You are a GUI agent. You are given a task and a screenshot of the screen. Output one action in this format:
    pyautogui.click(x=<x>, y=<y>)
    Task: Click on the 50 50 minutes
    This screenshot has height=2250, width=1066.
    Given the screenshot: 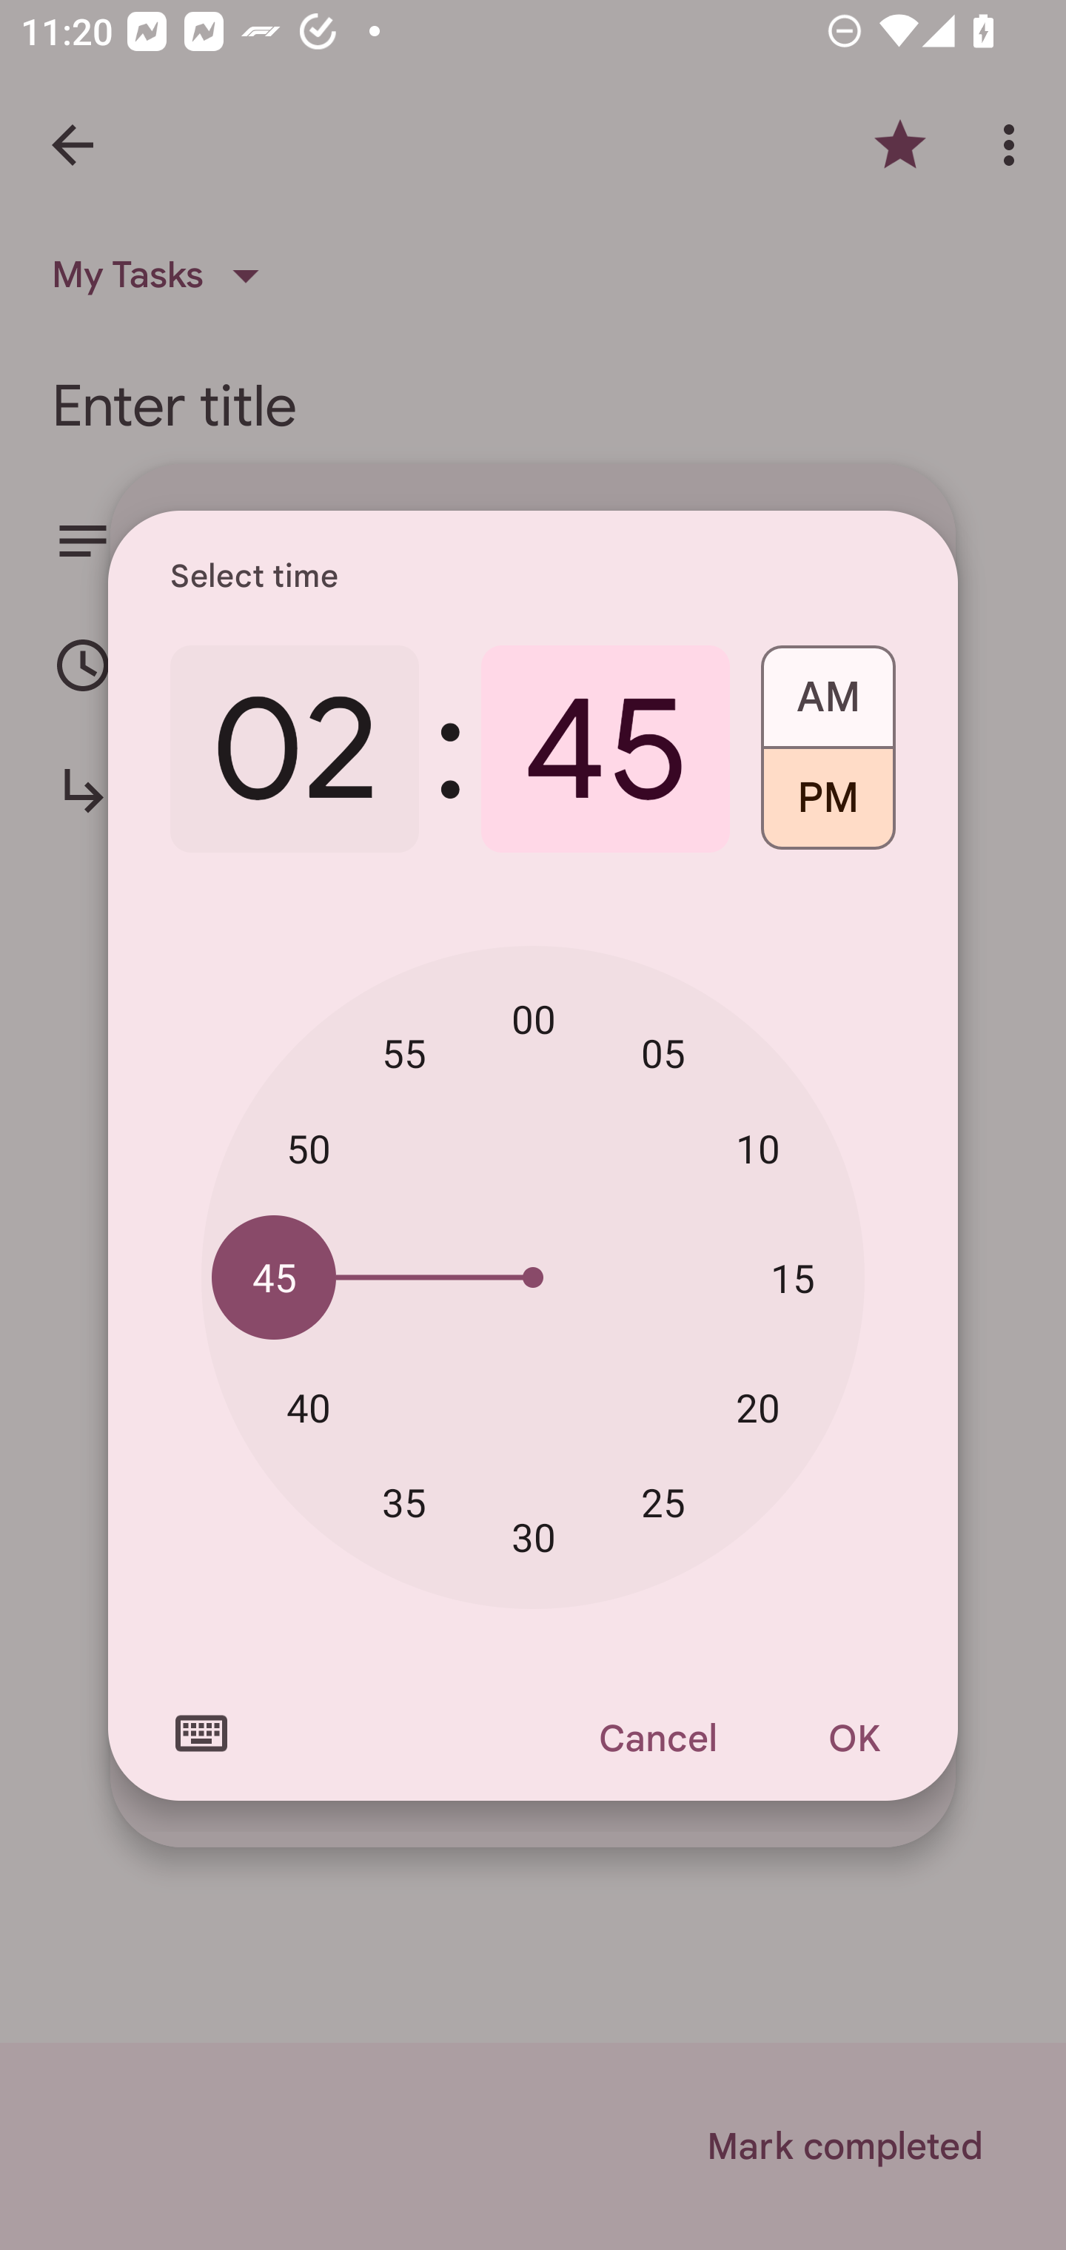 What is the action you would take?
    pyautogui.click(x=308, y=1149)
    